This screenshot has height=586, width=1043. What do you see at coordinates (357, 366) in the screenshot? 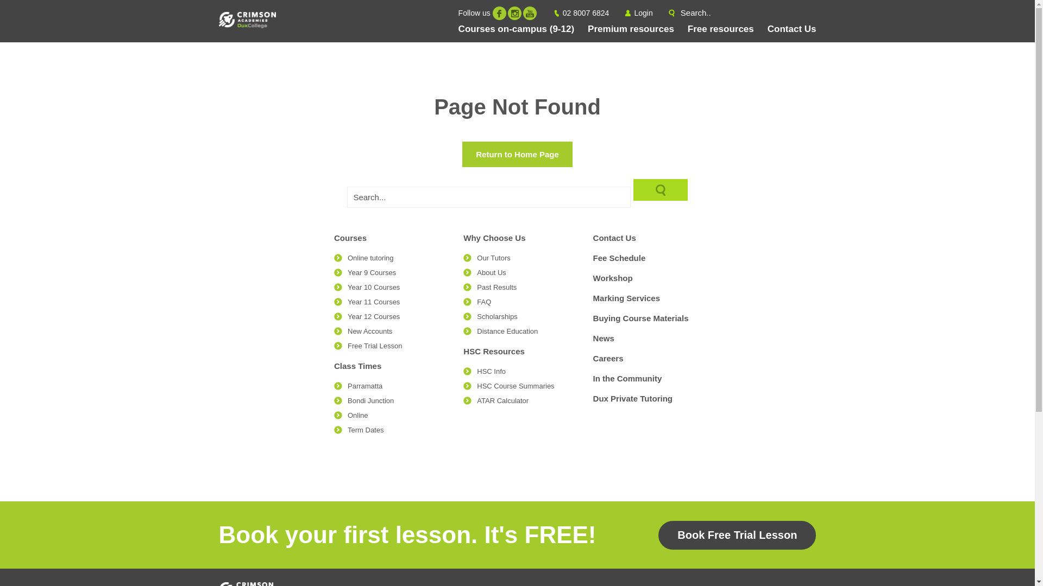
I see `Class Times` at bounding box center [357, 366].